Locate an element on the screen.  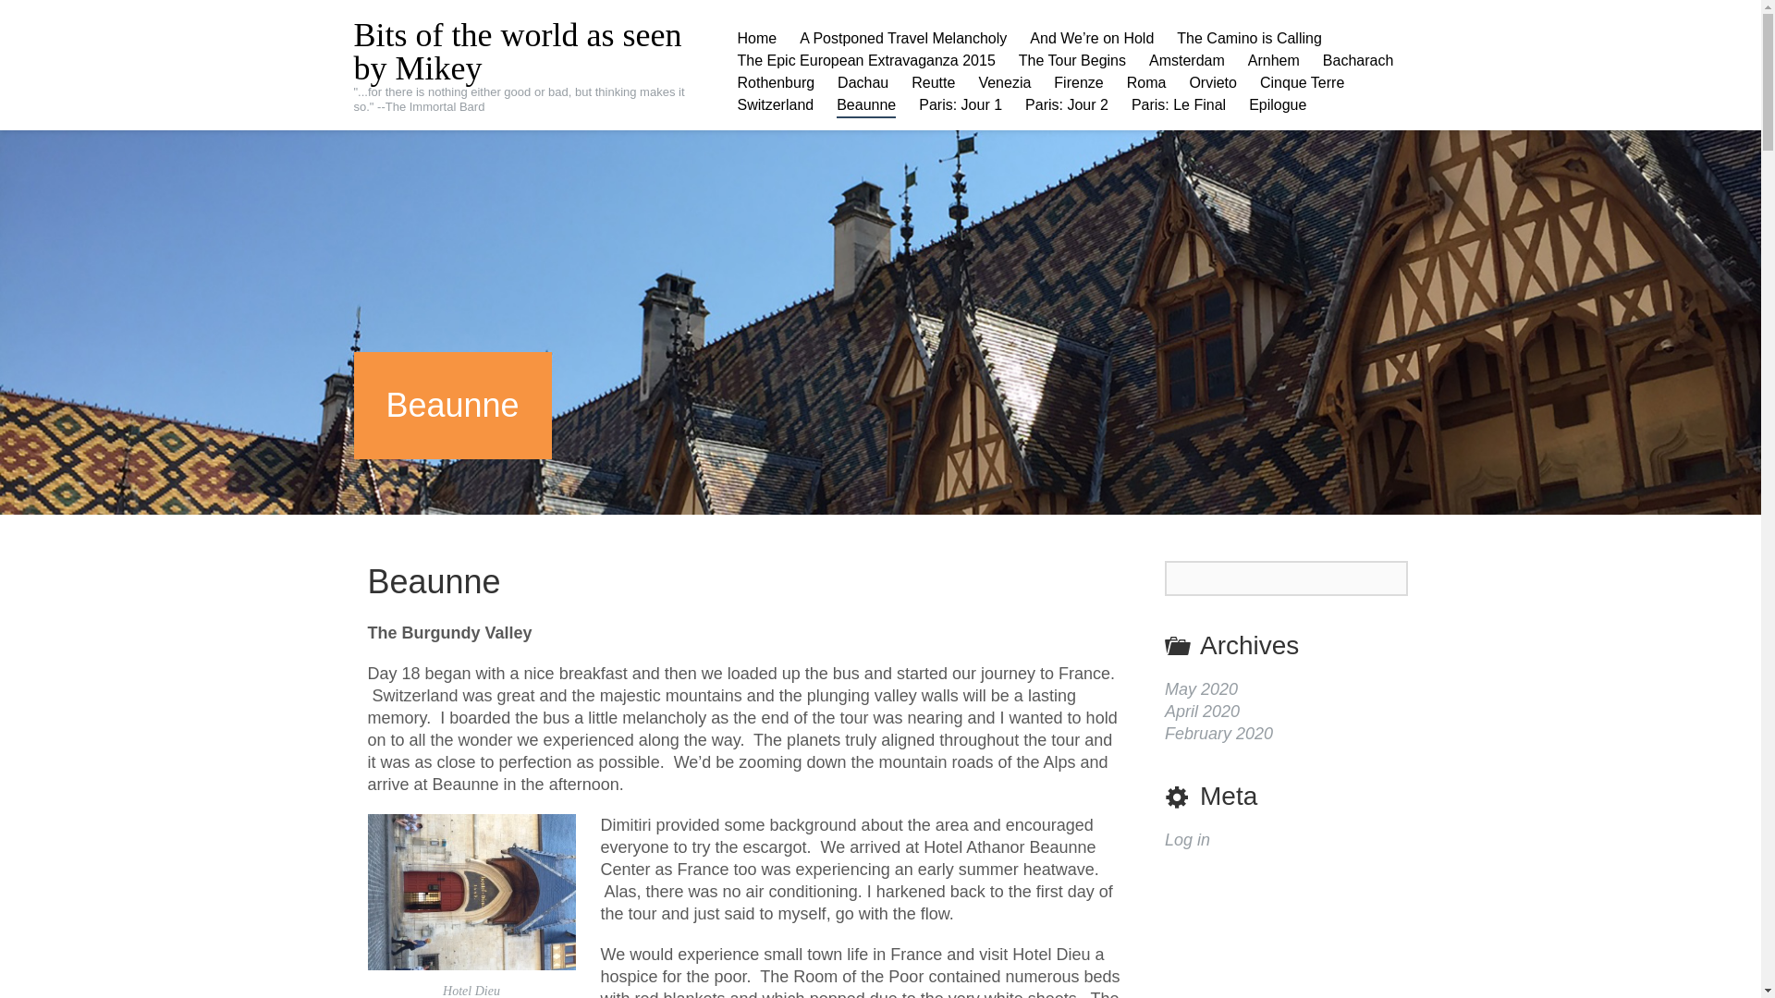
Rothenburg is located at coordinates (775, 82).